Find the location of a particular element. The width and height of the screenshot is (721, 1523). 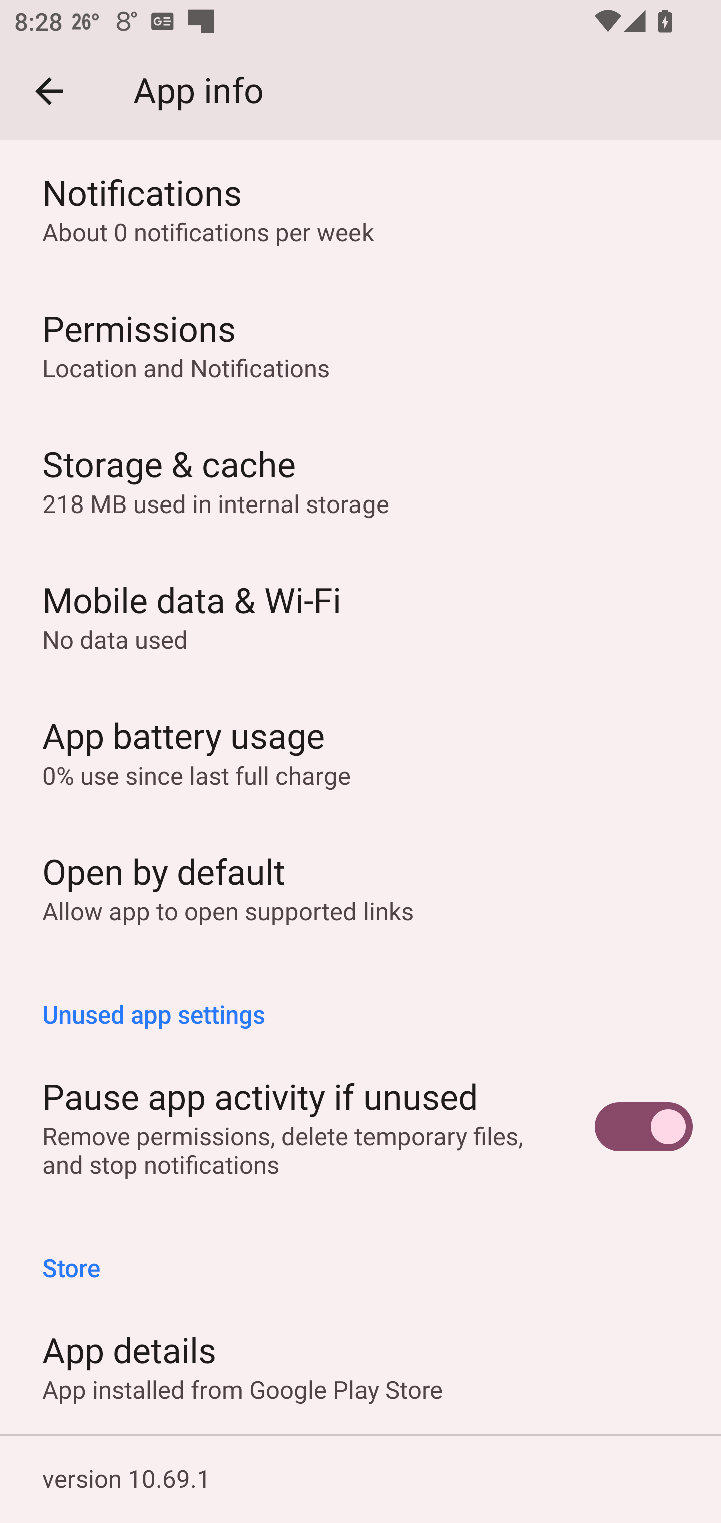

Permissions Location and Notifications is located at coordinates (360, 345).